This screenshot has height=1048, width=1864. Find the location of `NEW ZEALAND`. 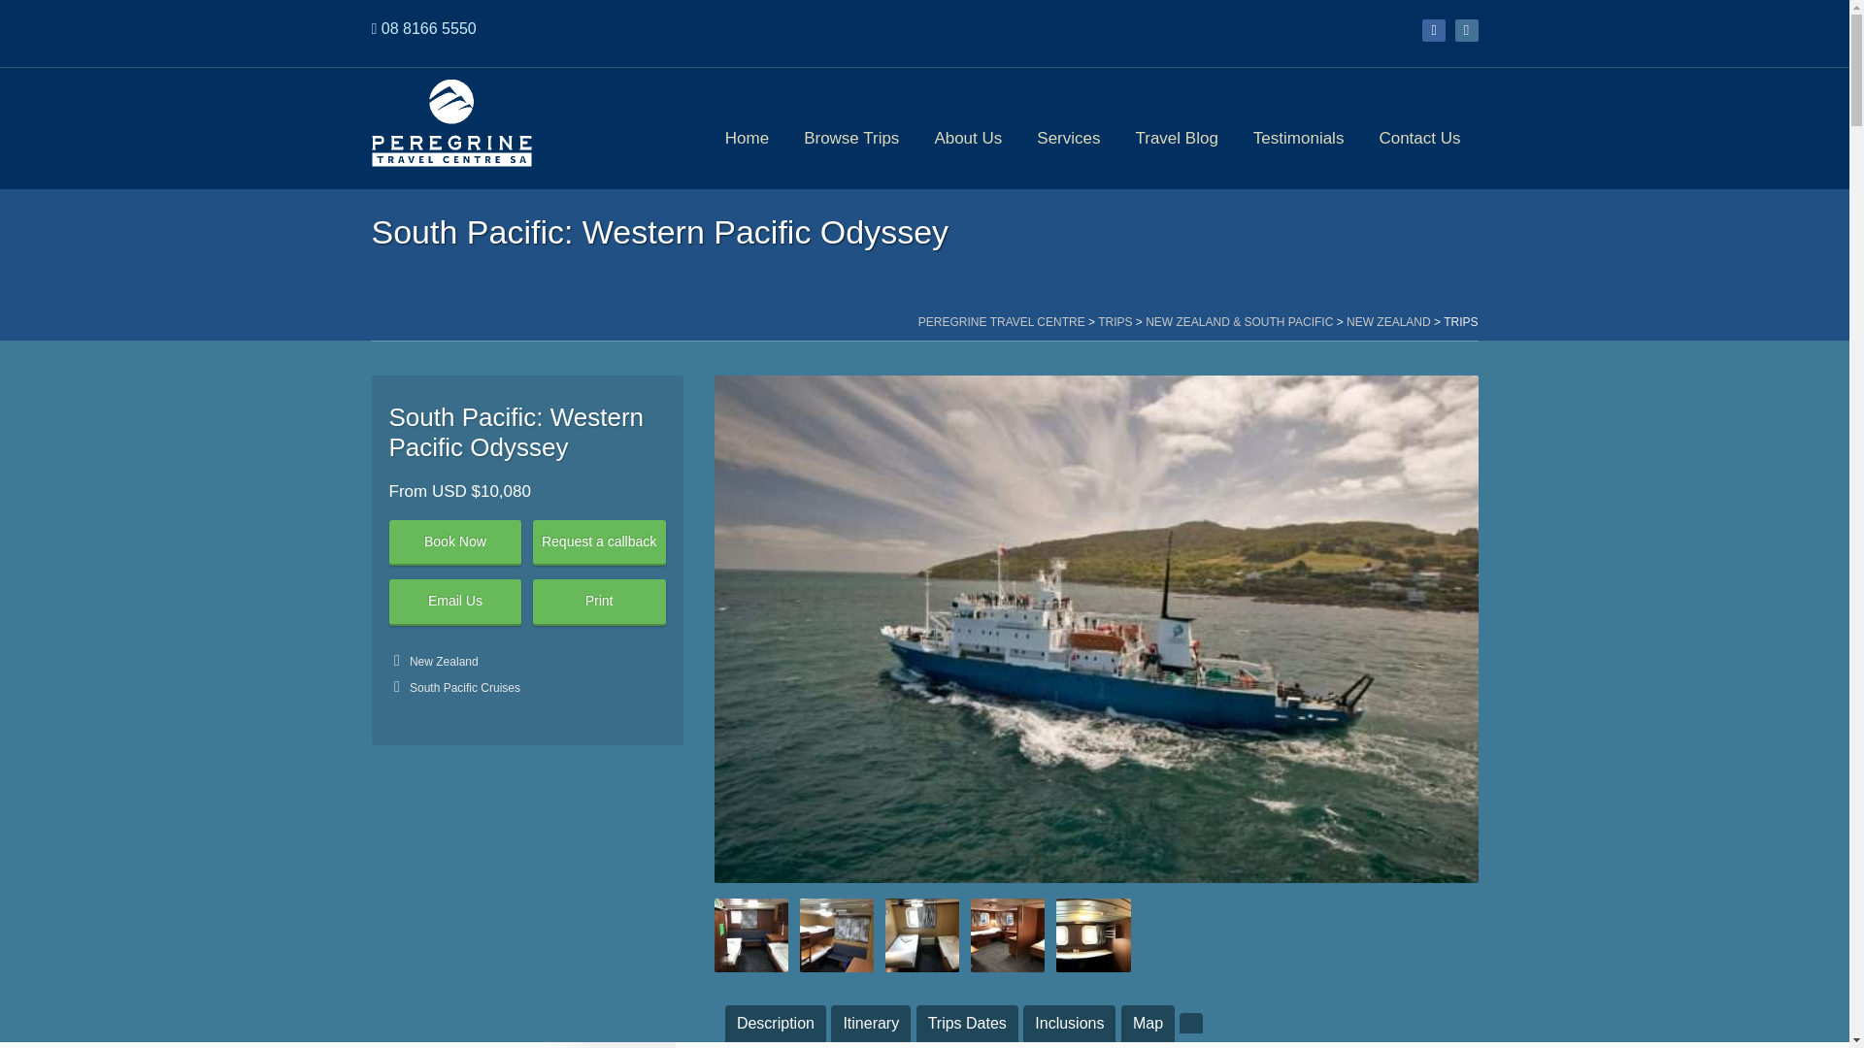

NEW ZEALAND is located at coordinates (1388, 322).